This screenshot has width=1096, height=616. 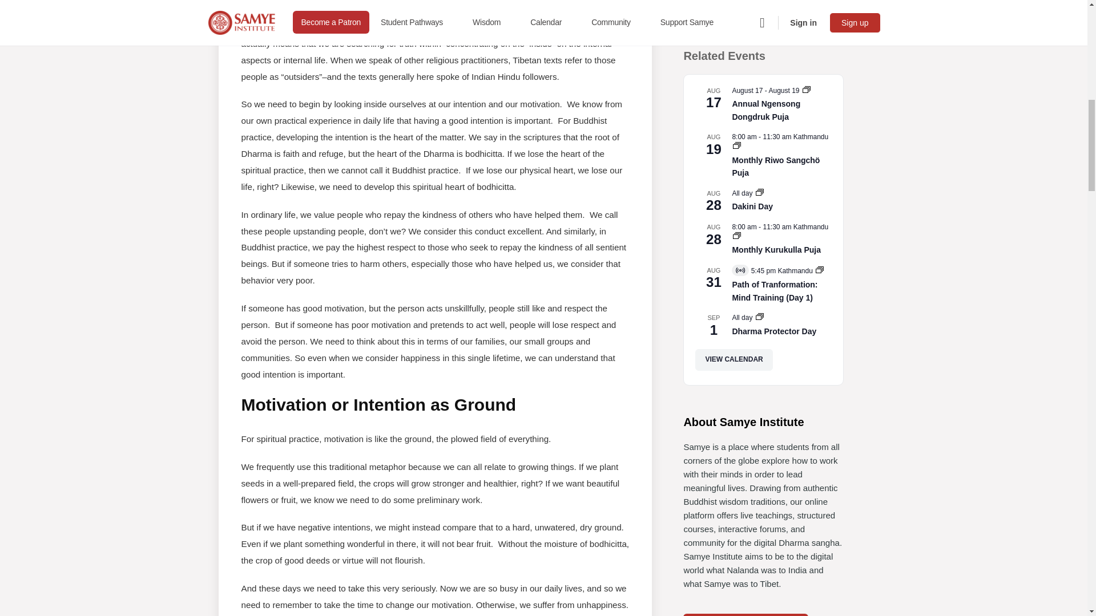 I want to click on Monthly Kurukulla Puja, so click(x=776, y=250).